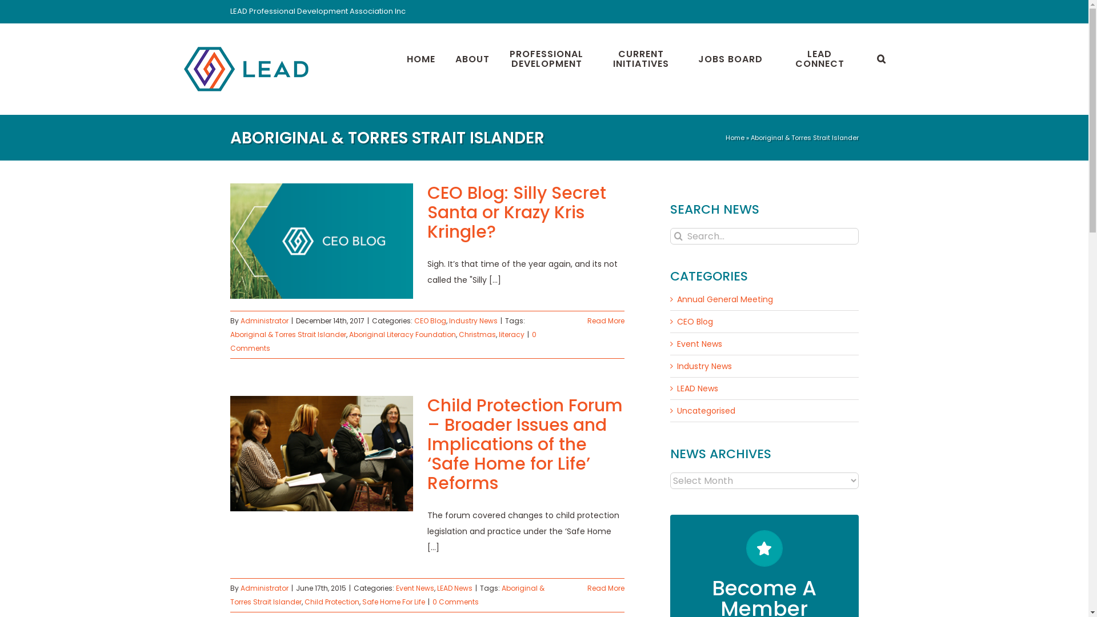 The height and width of the screenshot is (617, 1097). Describe the element at coordinates (402, 335) in the screenshot. I see `Aboriginal Literacy Foundation` at that location.